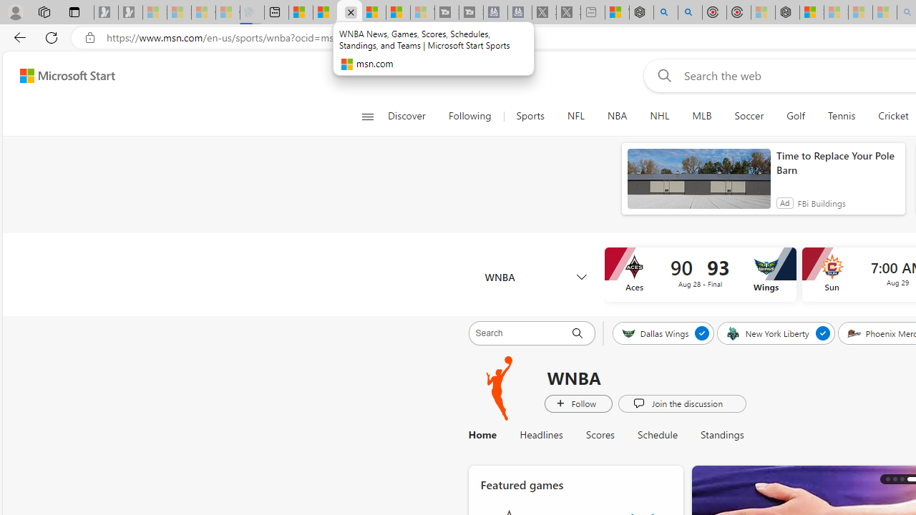  I want to click on Tennis, so click(842, 116).